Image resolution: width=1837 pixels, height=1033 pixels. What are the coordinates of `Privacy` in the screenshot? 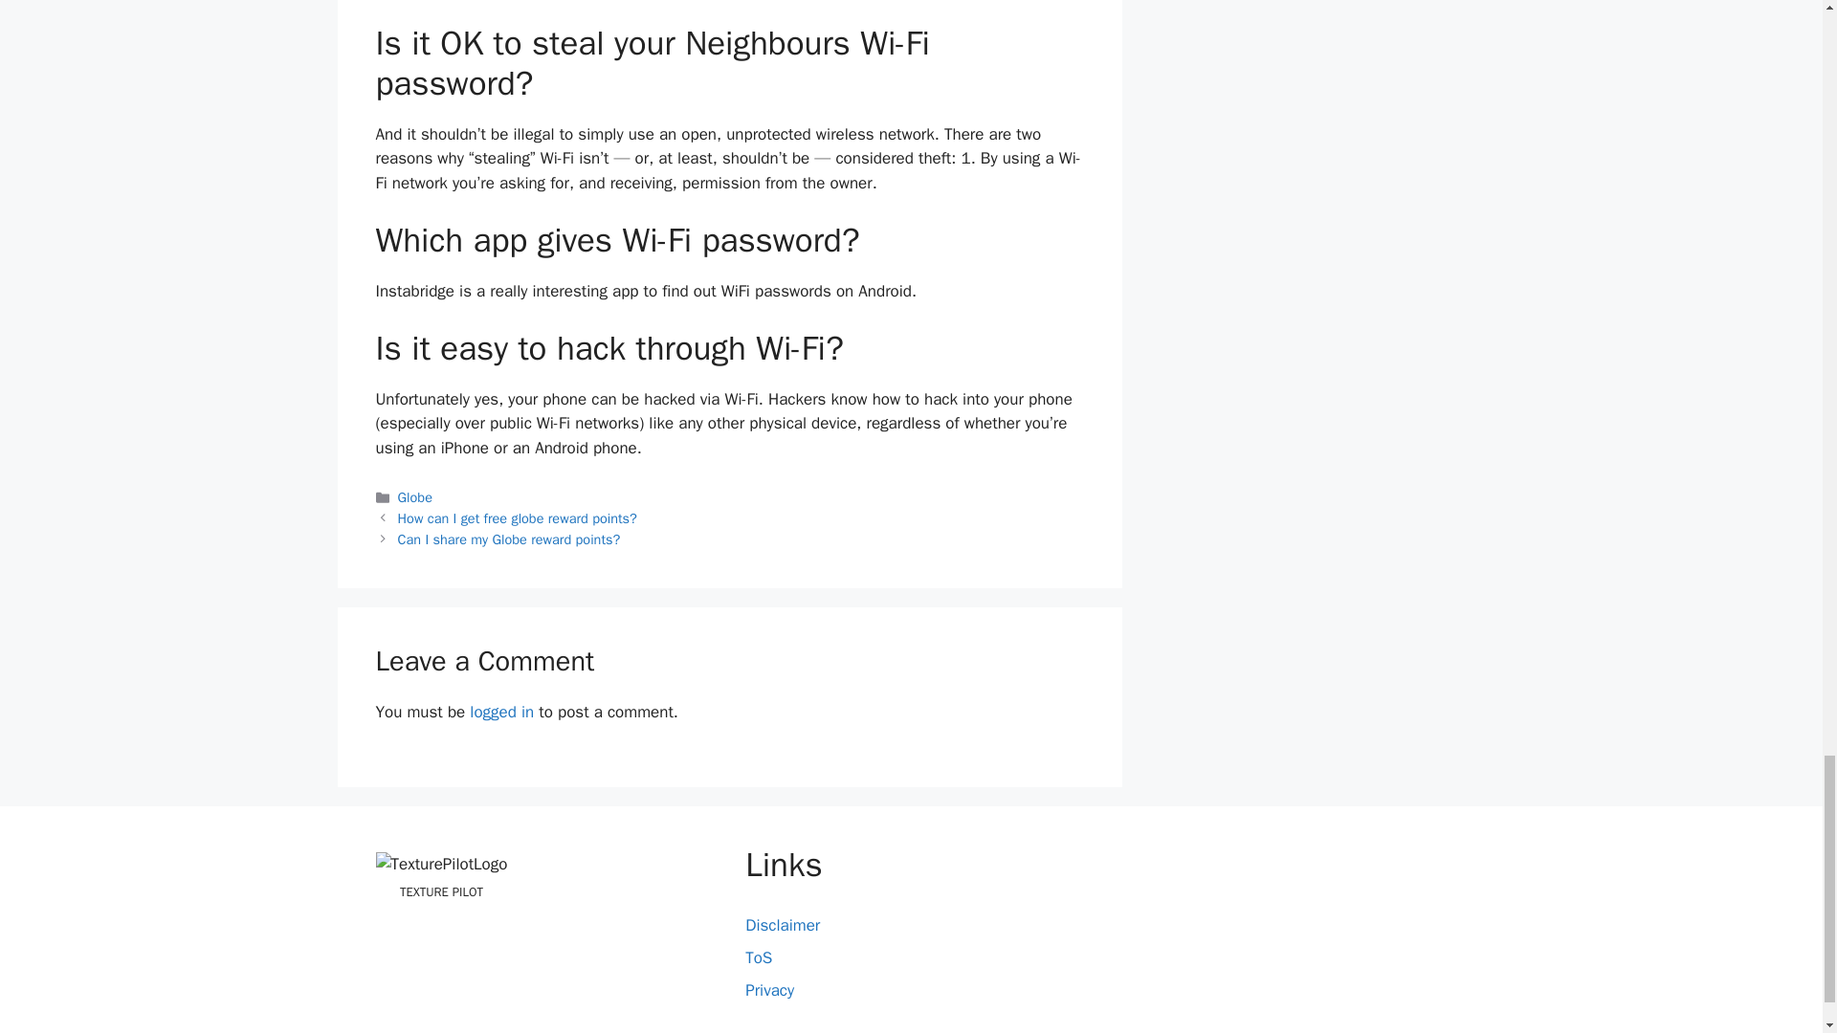 It's located at (769, 990).